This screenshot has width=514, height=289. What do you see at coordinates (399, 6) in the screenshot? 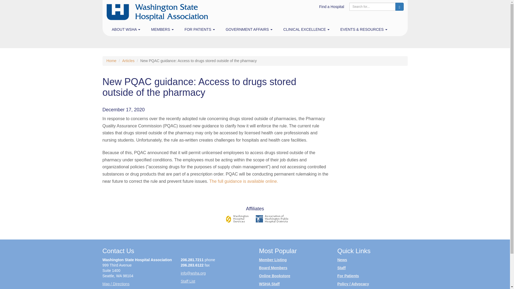
I see `Search` at bounding box center [399, 6].